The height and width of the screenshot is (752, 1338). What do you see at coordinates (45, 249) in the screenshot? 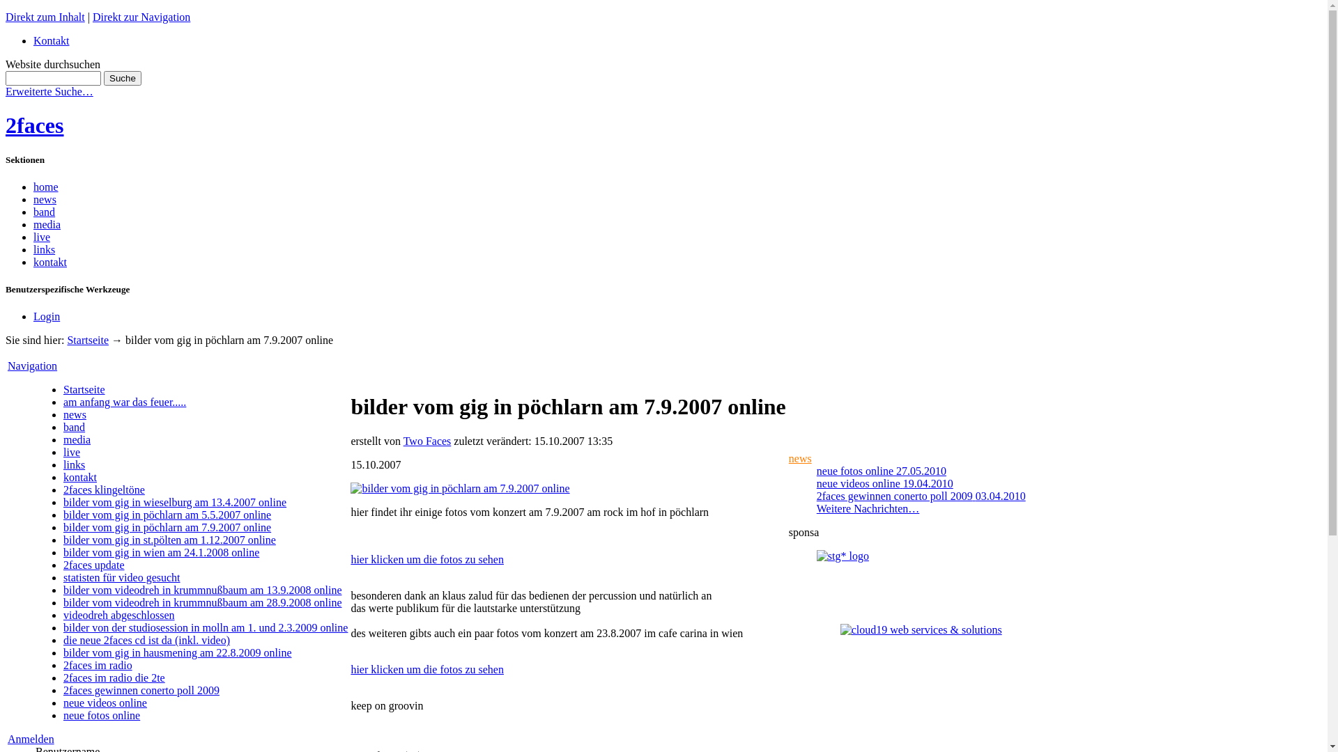
I see `links` at bounding box center [45, 249].